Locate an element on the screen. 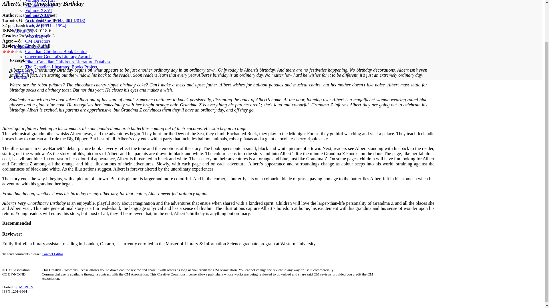 The height and width of the screenshot is (308, 549). The Canadian Illustrated Books Project is located at coordinates (61, 67).